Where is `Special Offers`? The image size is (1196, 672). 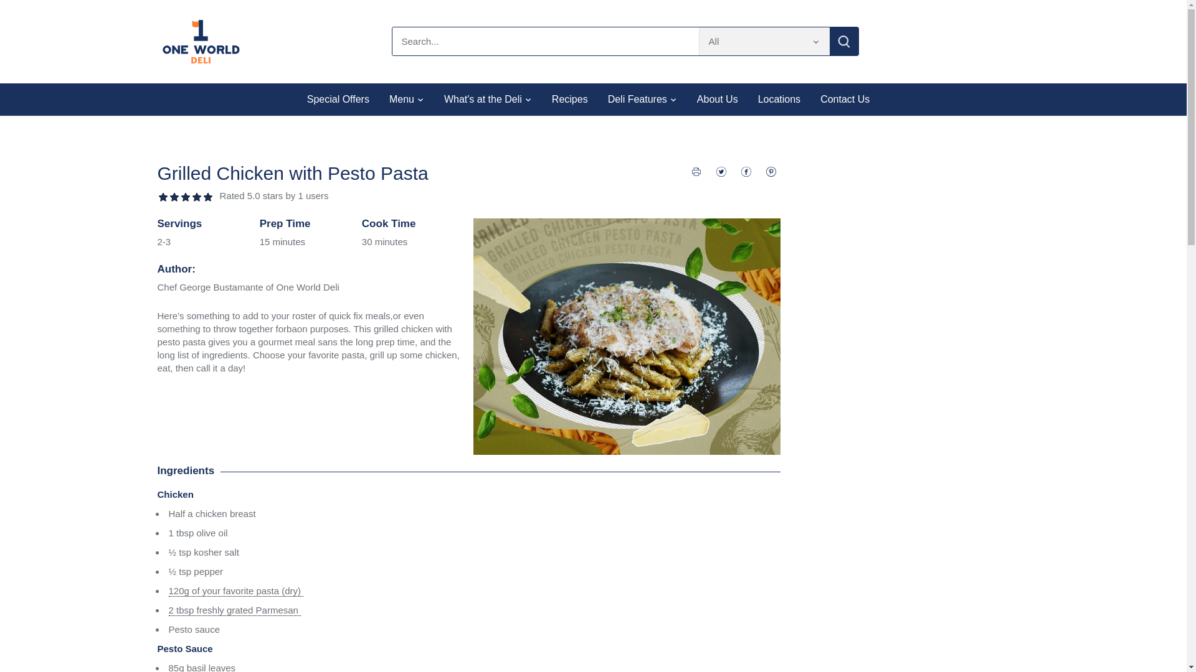 Special Offers is located at coordinates (343, 100).